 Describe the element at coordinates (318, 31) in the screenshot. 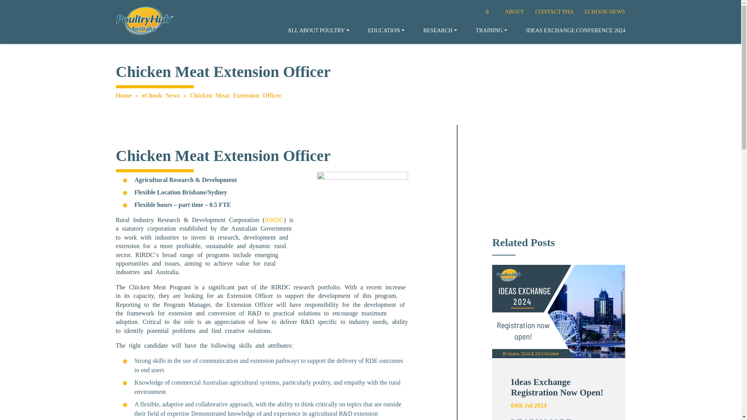

I see `All About Poultry` at that location.